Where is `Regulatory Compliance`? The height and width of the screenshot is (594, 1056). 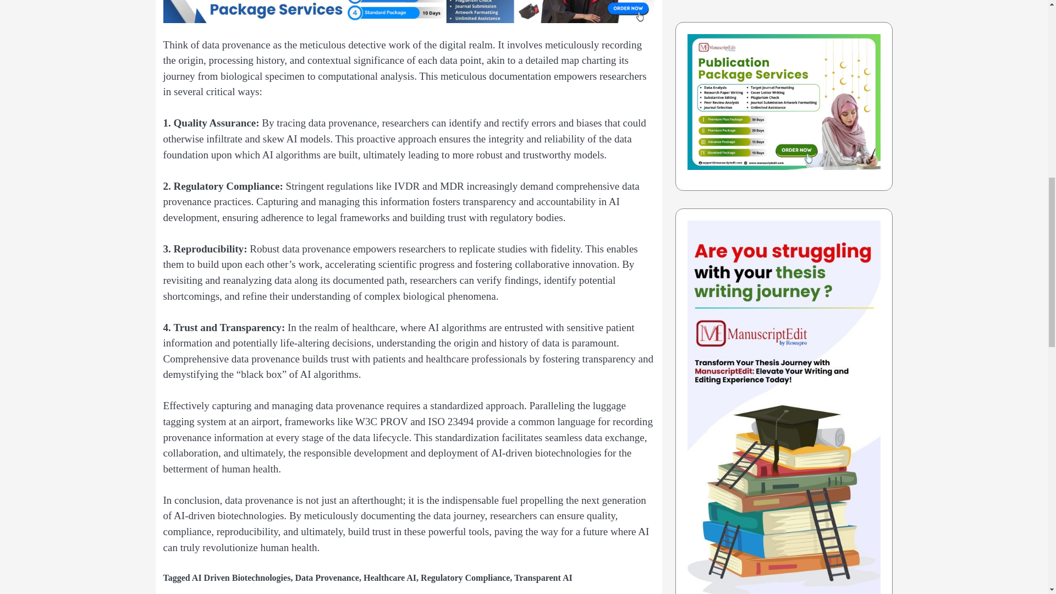
Regulatory Compliance is located at coordinates (465, 577).